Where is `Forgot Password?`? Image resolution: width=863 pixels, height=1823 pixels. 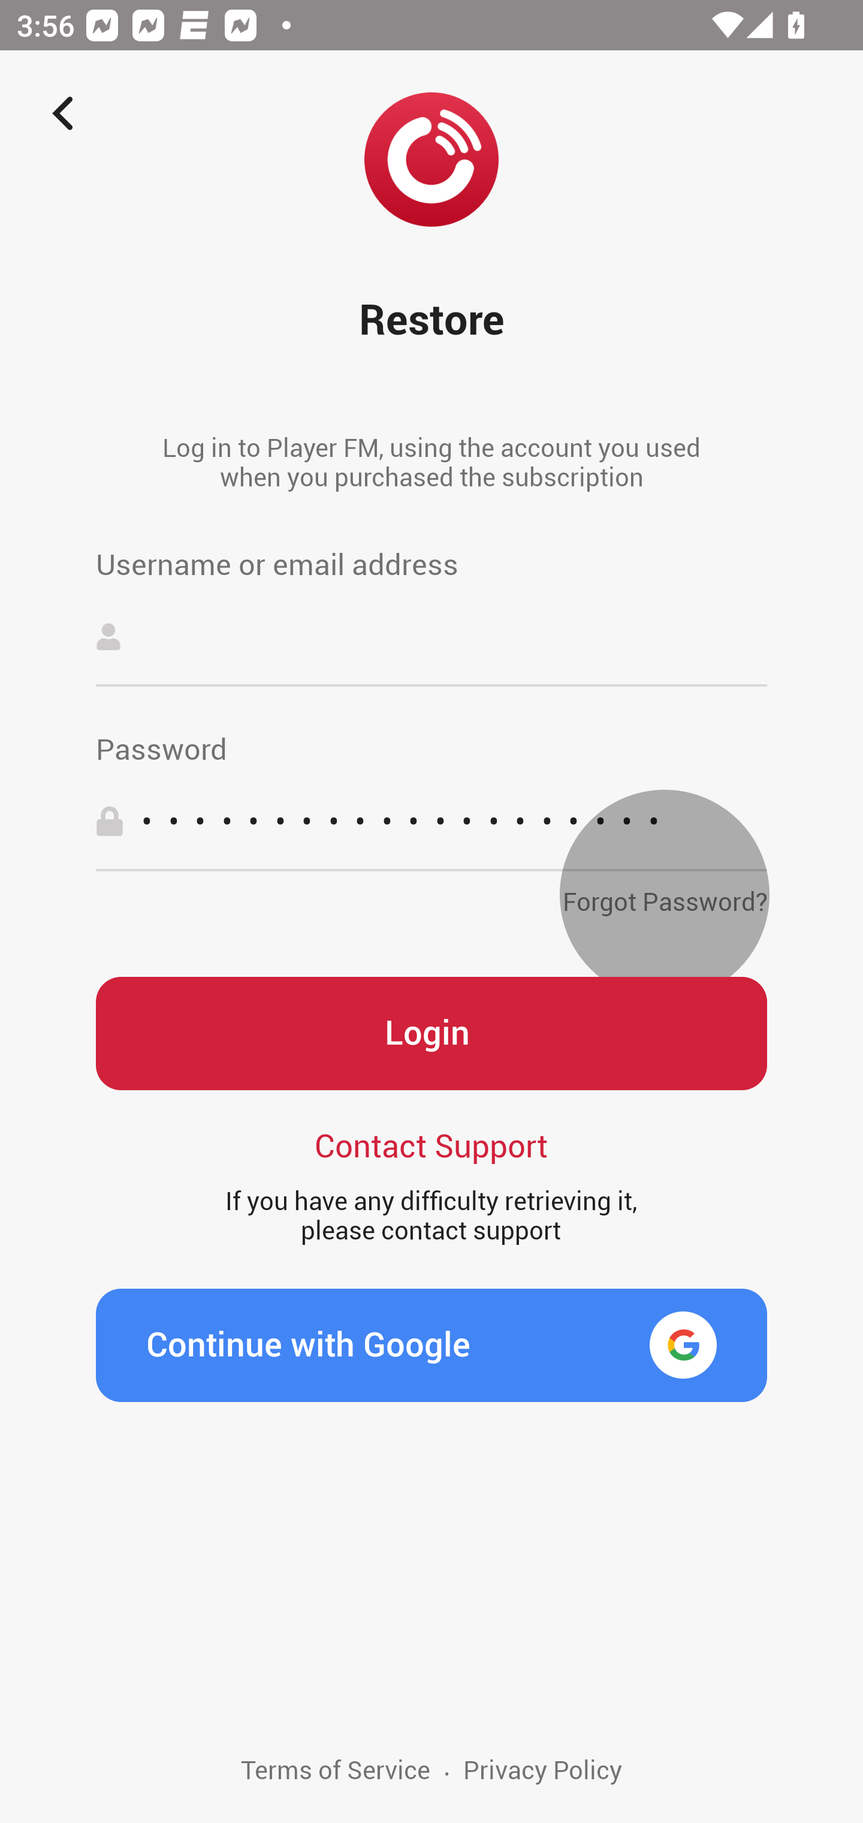
Forgot Password? is located at coordinates (664, 895).